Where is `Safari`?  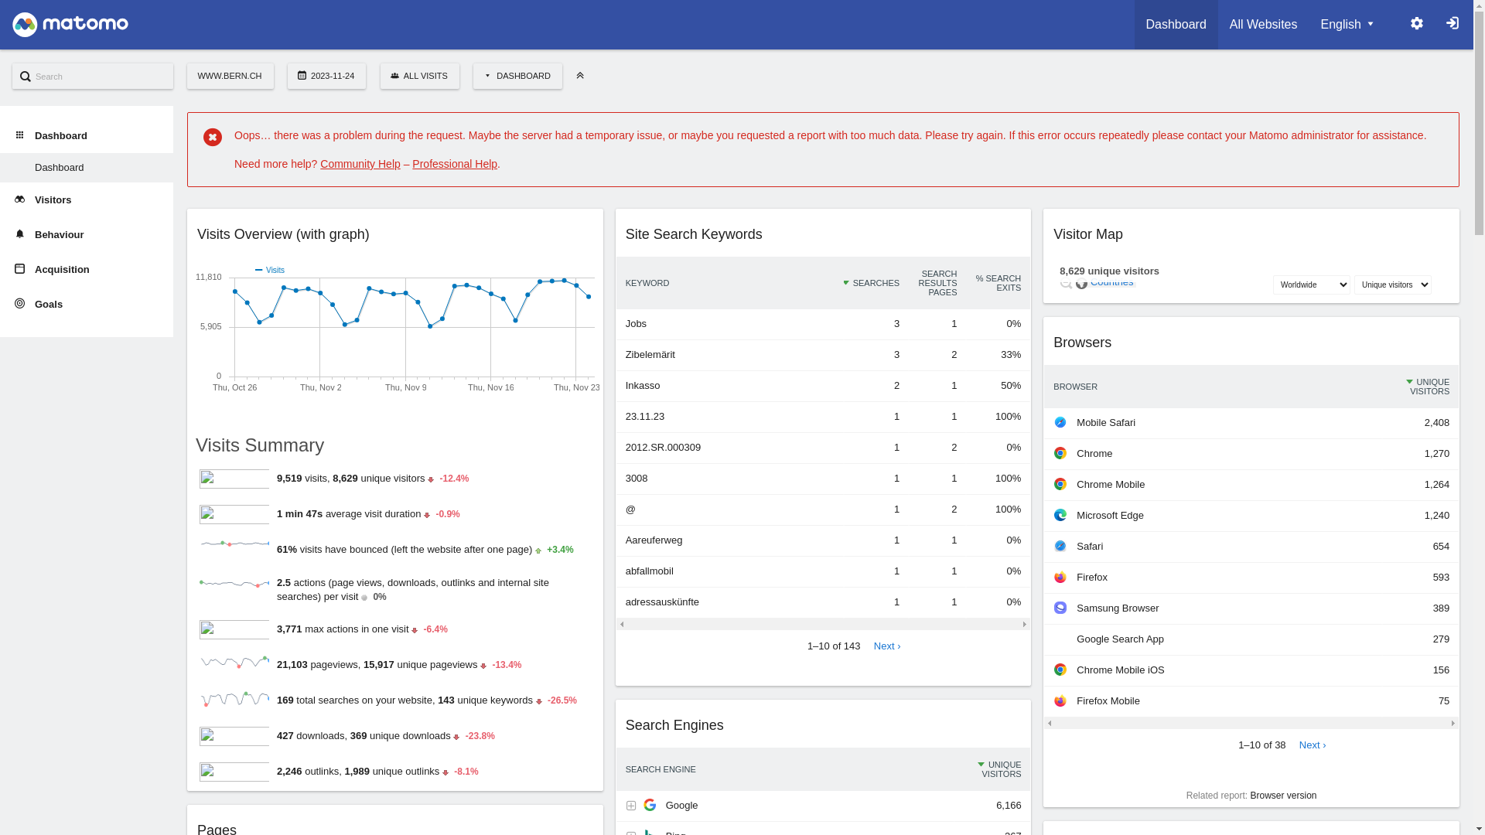
Safari is located at coordinates (1060, 546).